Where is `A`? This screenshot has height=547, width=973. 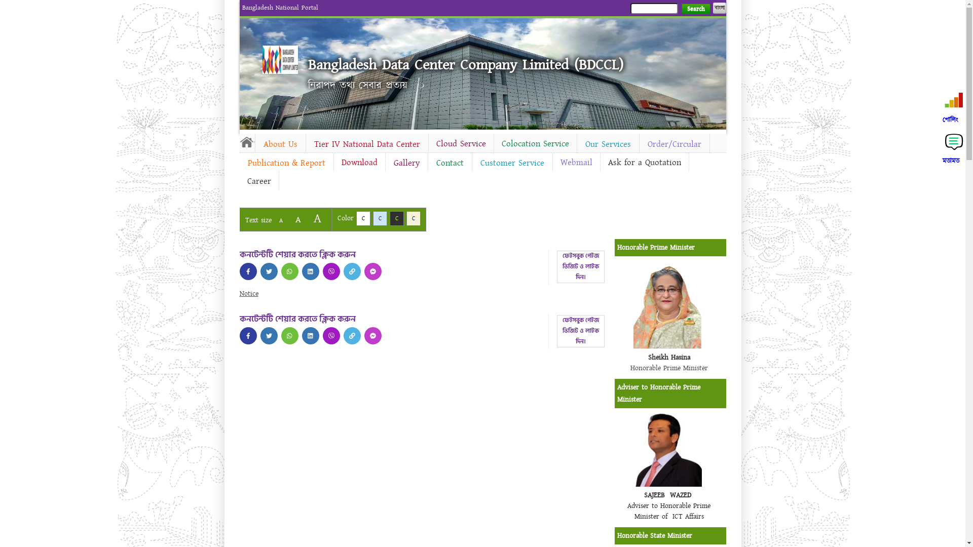 A is located at coordinates (317, 219).